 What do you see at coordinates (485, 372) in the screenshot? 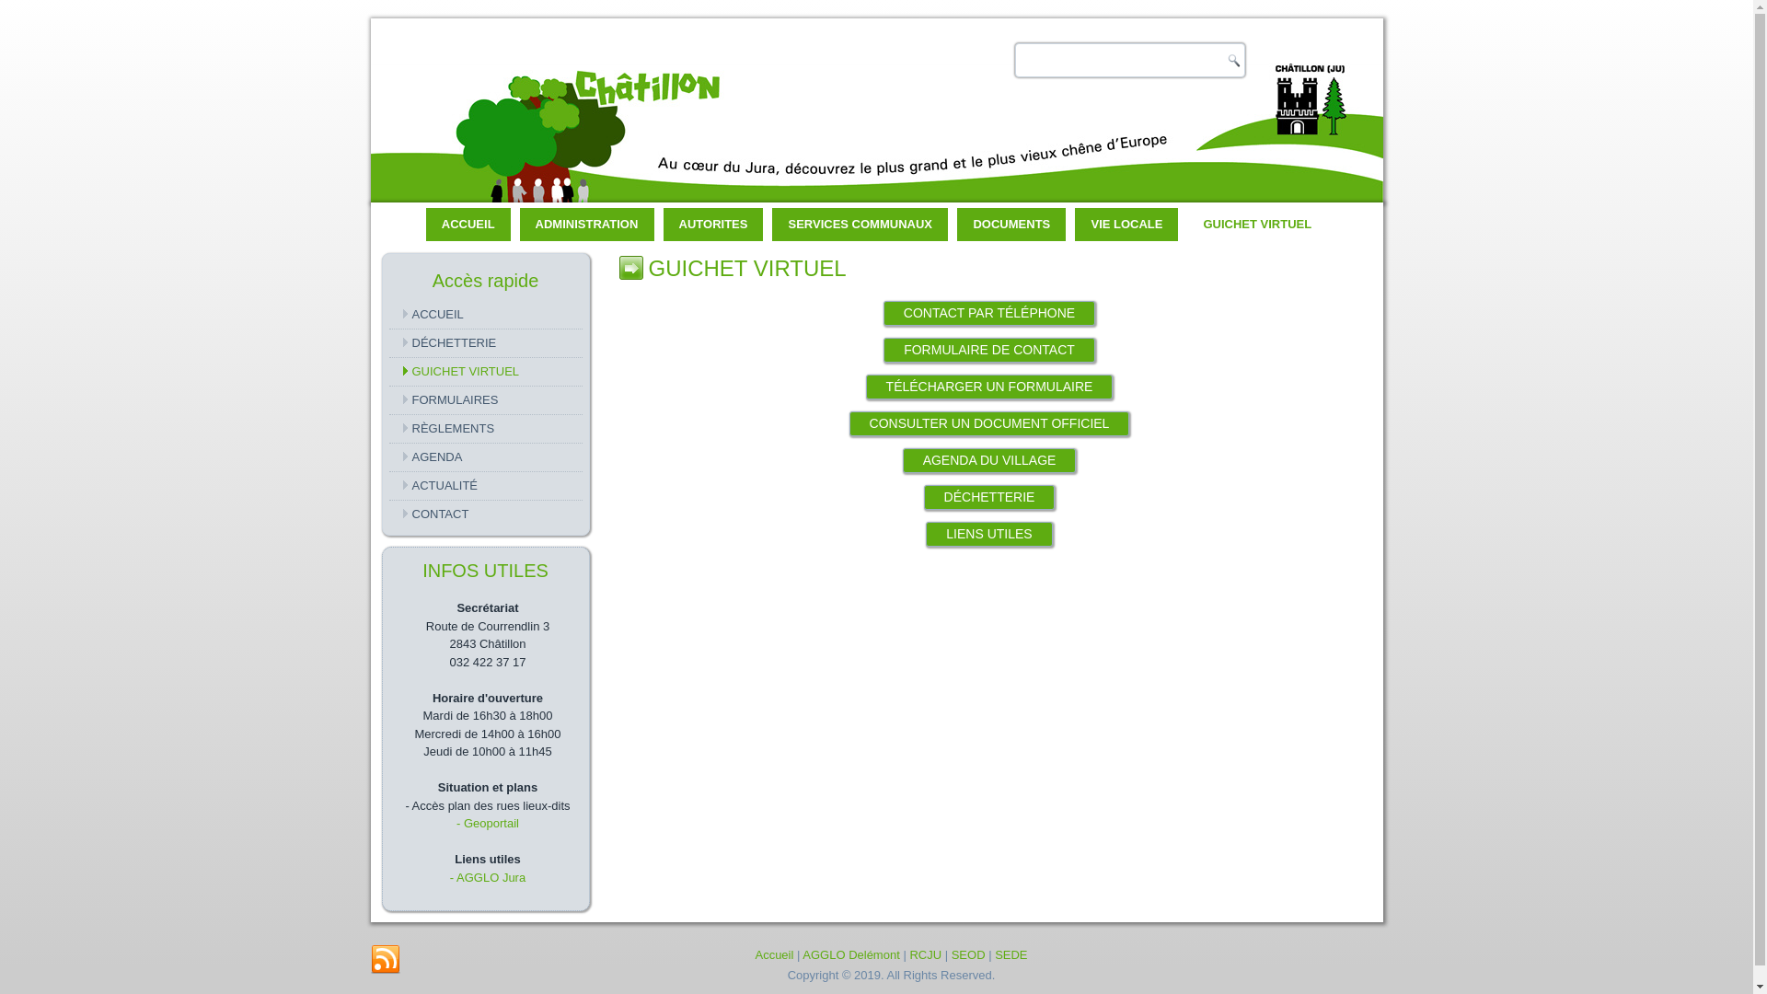
I see `GUICHET VIRTUEL` at bounding box center [485, 372].